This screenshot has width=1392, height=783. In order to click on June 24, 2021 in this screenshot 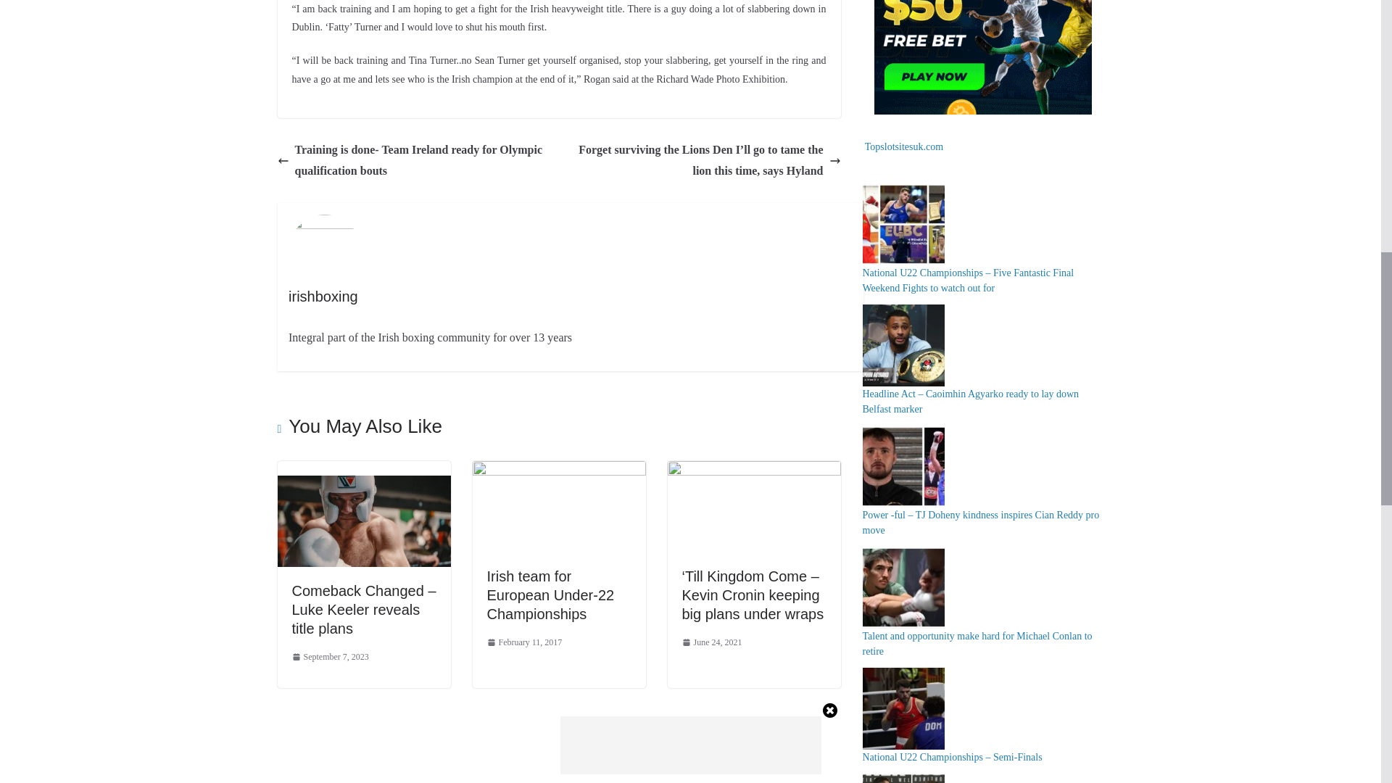, I will do `click(712, 642)`.